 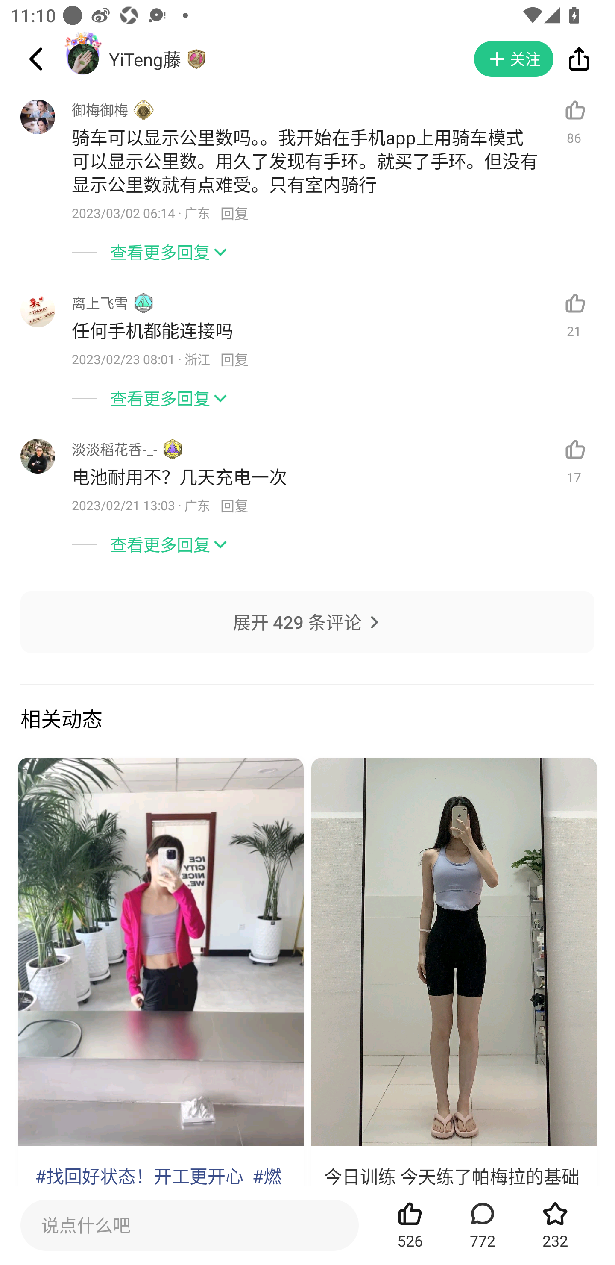 What do you see at coordinates (514, 59) in the screenshot?
I see `关注` at bounding box center [514, 59].